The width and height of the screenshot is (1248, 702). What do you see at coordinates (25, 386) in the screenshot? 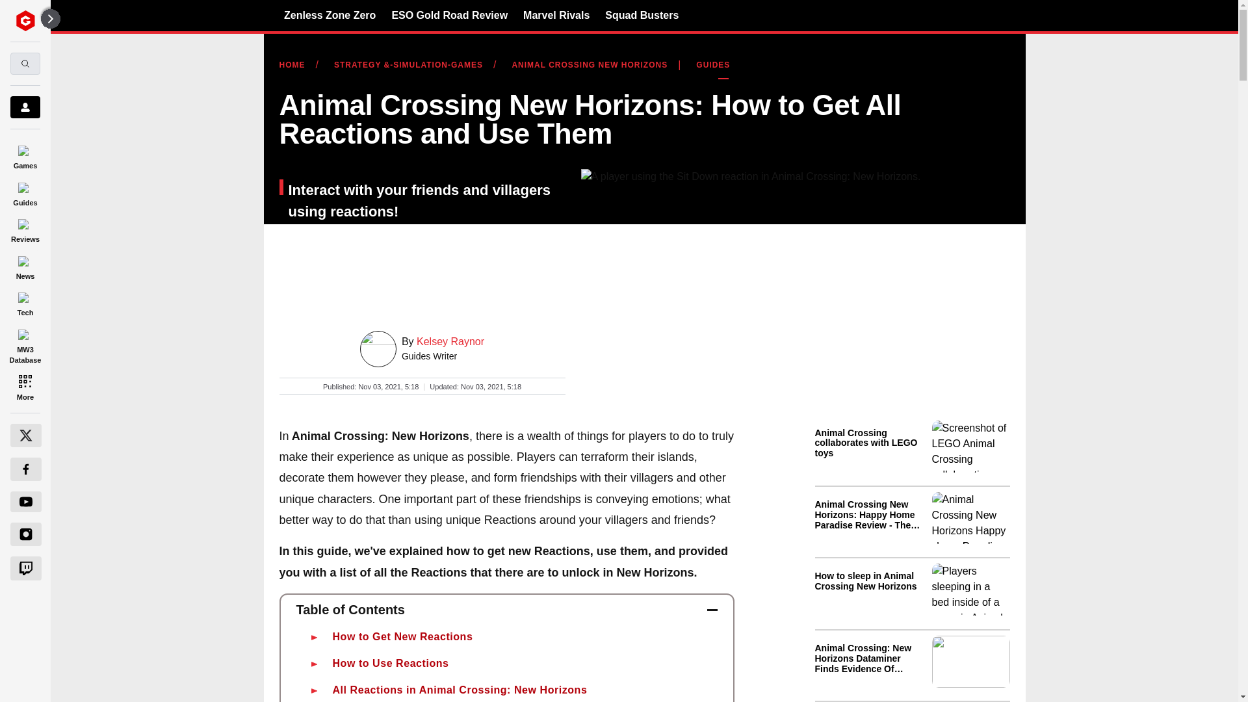
I see `More` at bounding box center [25, 386].